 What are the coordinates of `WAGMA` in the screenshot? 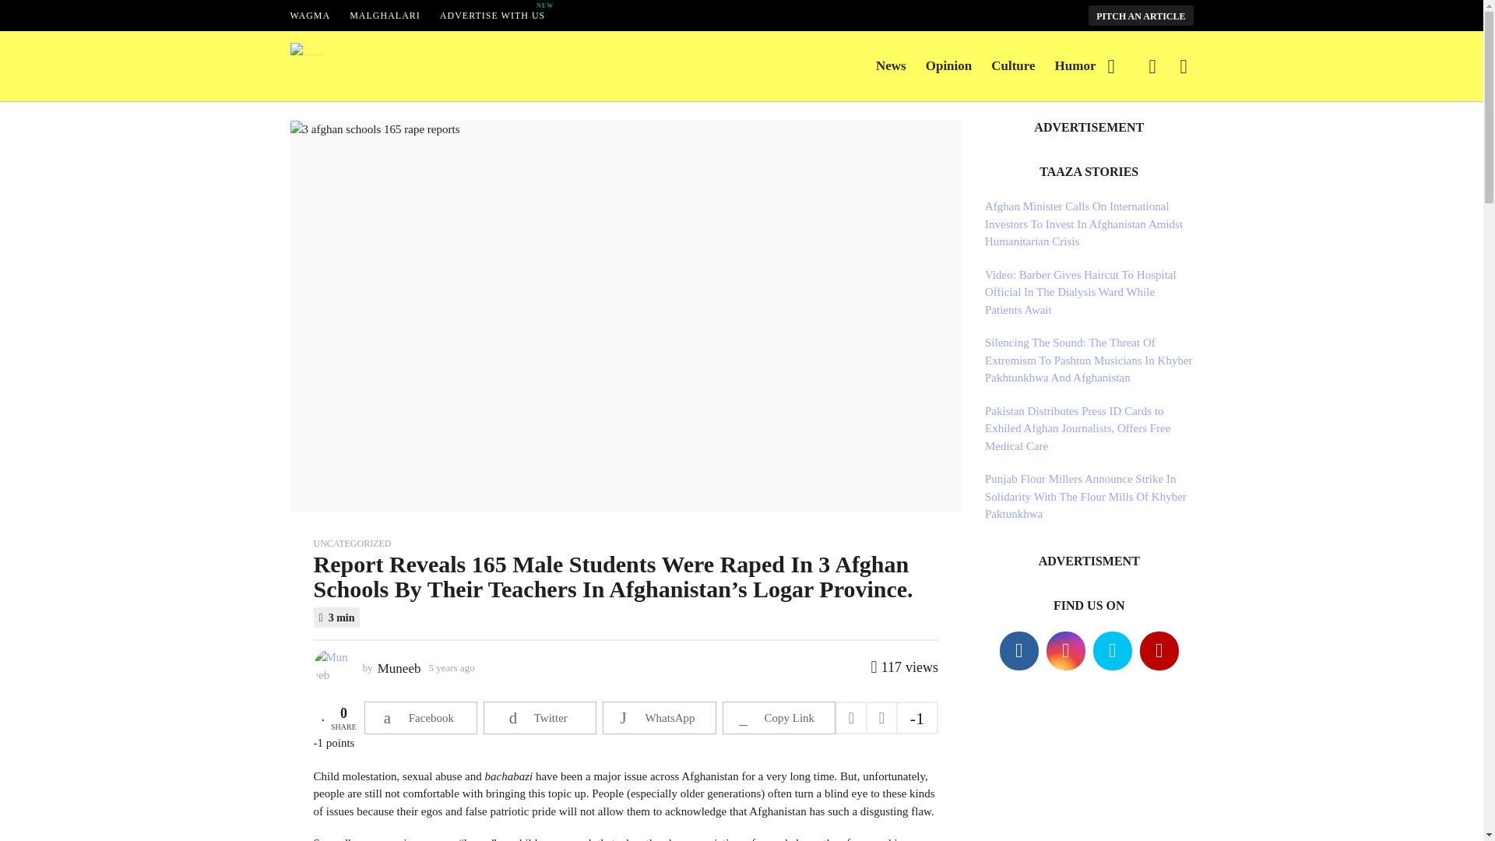 It's located at (492, 16).